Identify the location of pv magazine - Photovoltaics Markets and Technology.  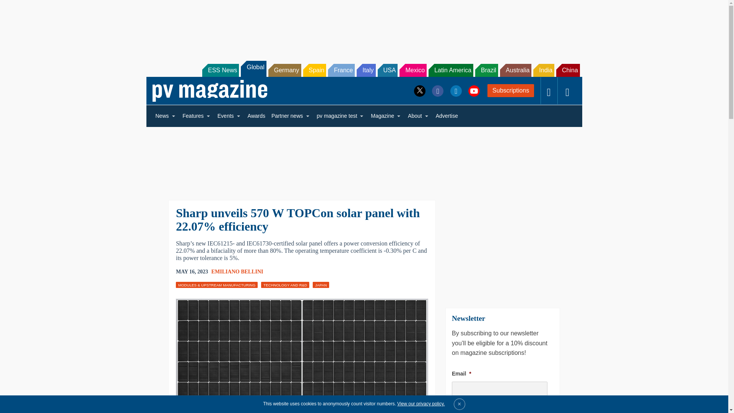
(209, 91).